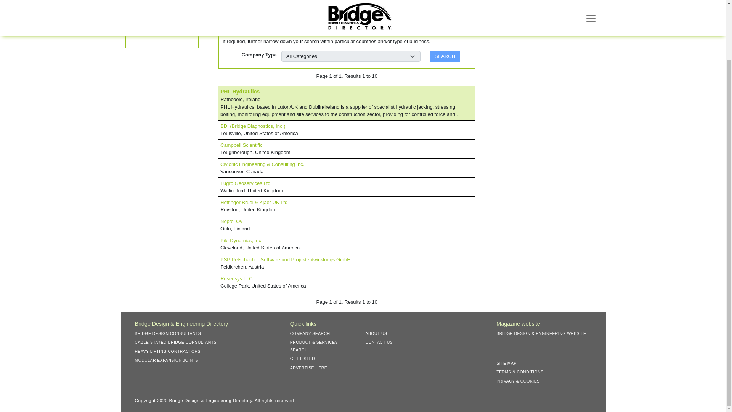 This screenshot has width=732, height=412. What do you see at coordinates (231, 221) in the screenshot?
I see `Noptel Oy` at bounding box center [231, 221].